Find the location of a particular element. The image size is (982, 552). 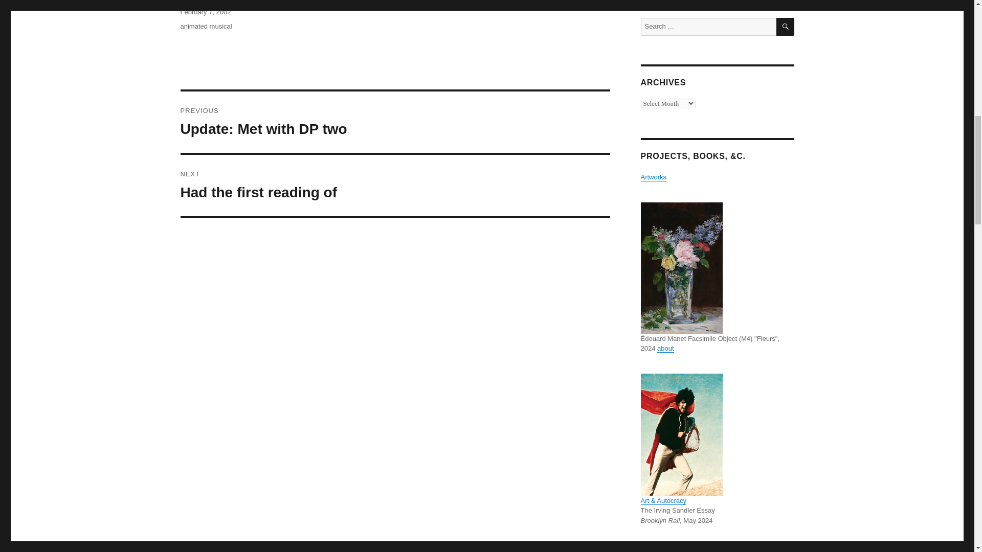

animated musical is located at coordinates (653, 177).